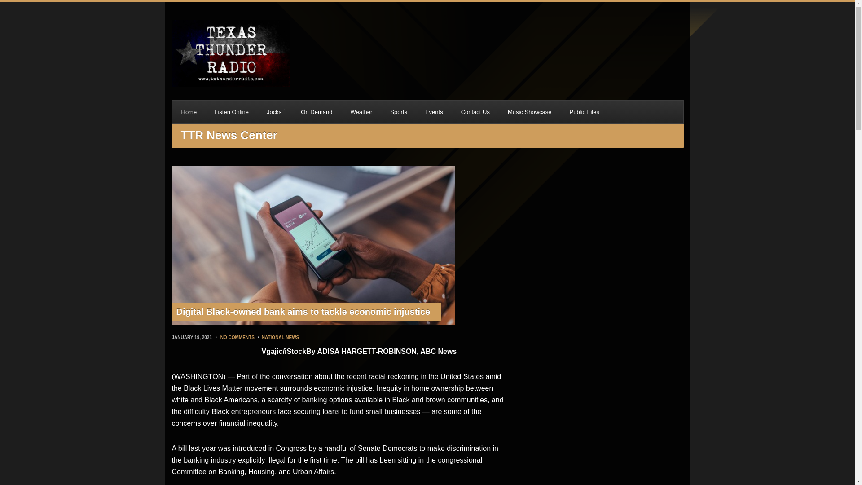 This screenshot has width=862, height=485. What do you see at coordinates (317, 112) in the screenshot?
I see `On Demand` at bounding box center [317, 112].